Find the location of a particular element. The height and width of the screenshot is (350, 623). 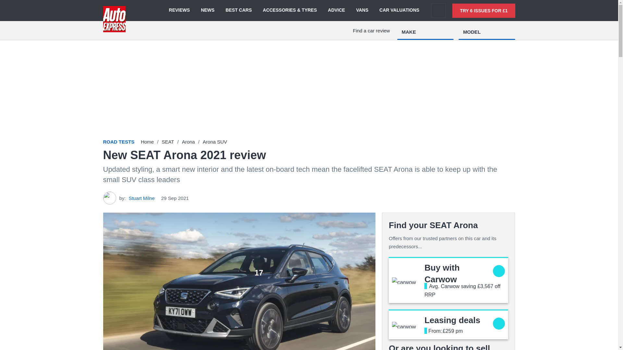

Search is located at coordinates (438, 10).